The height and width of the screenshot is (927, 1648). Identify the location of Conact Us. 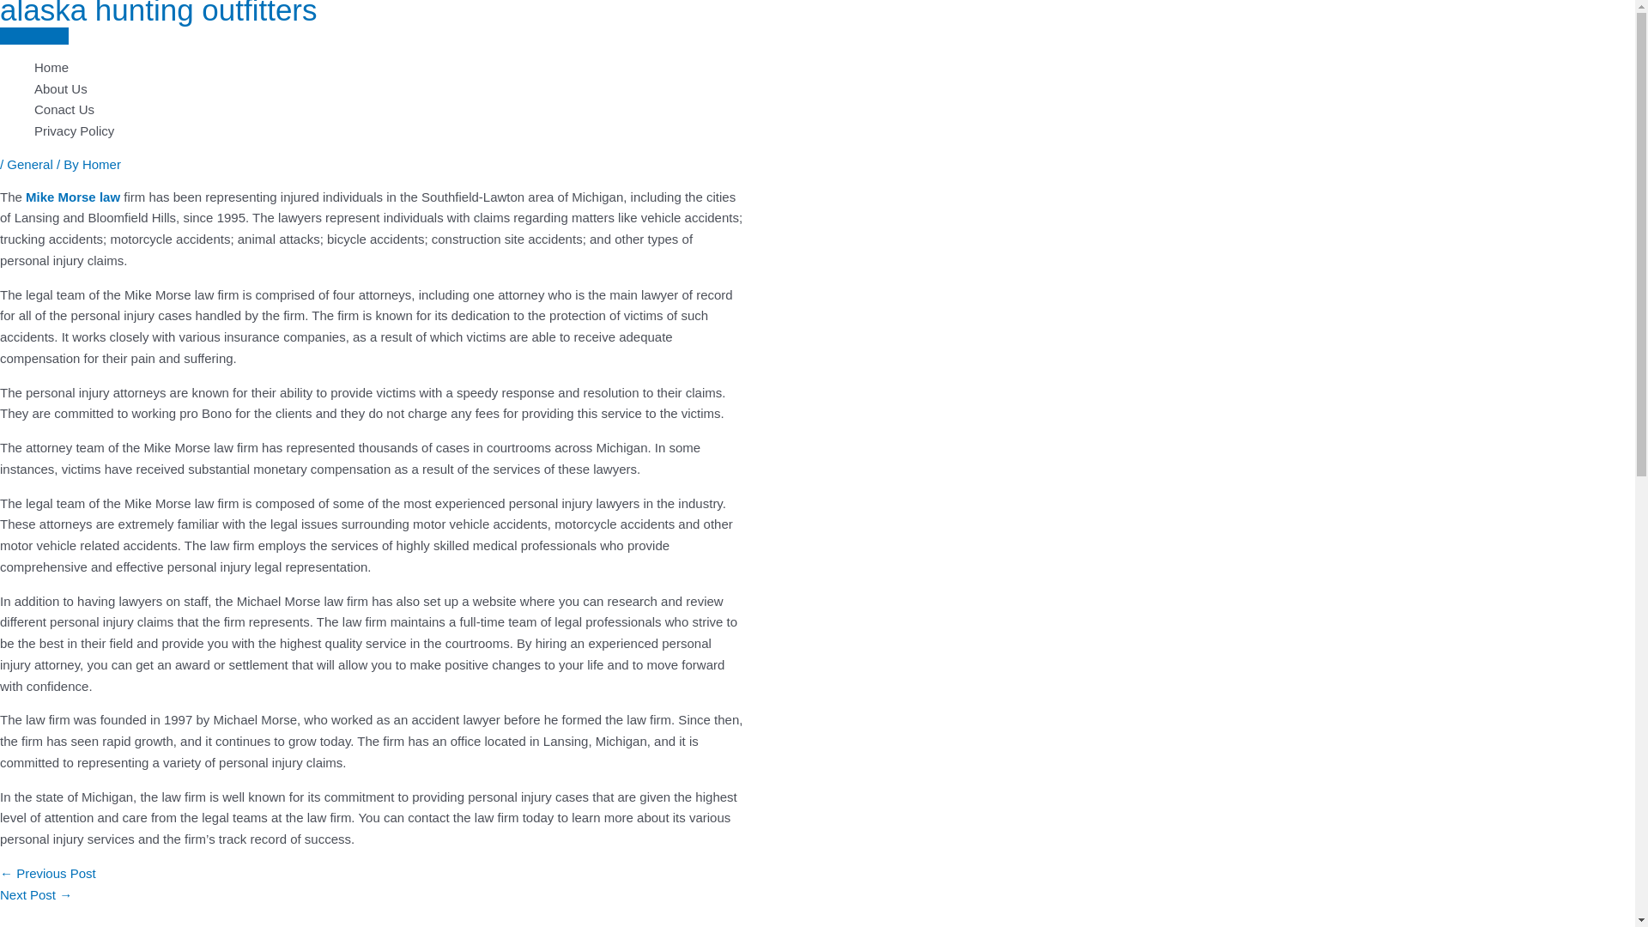
(549, 110).